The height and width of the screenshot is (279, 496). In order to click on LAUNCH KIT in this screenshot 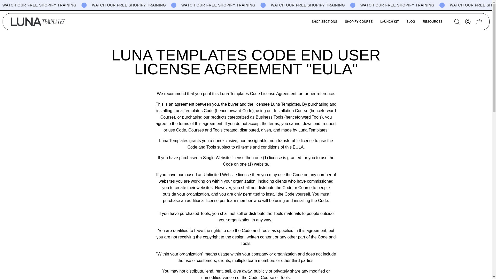, I will do `click(389, 21)`.